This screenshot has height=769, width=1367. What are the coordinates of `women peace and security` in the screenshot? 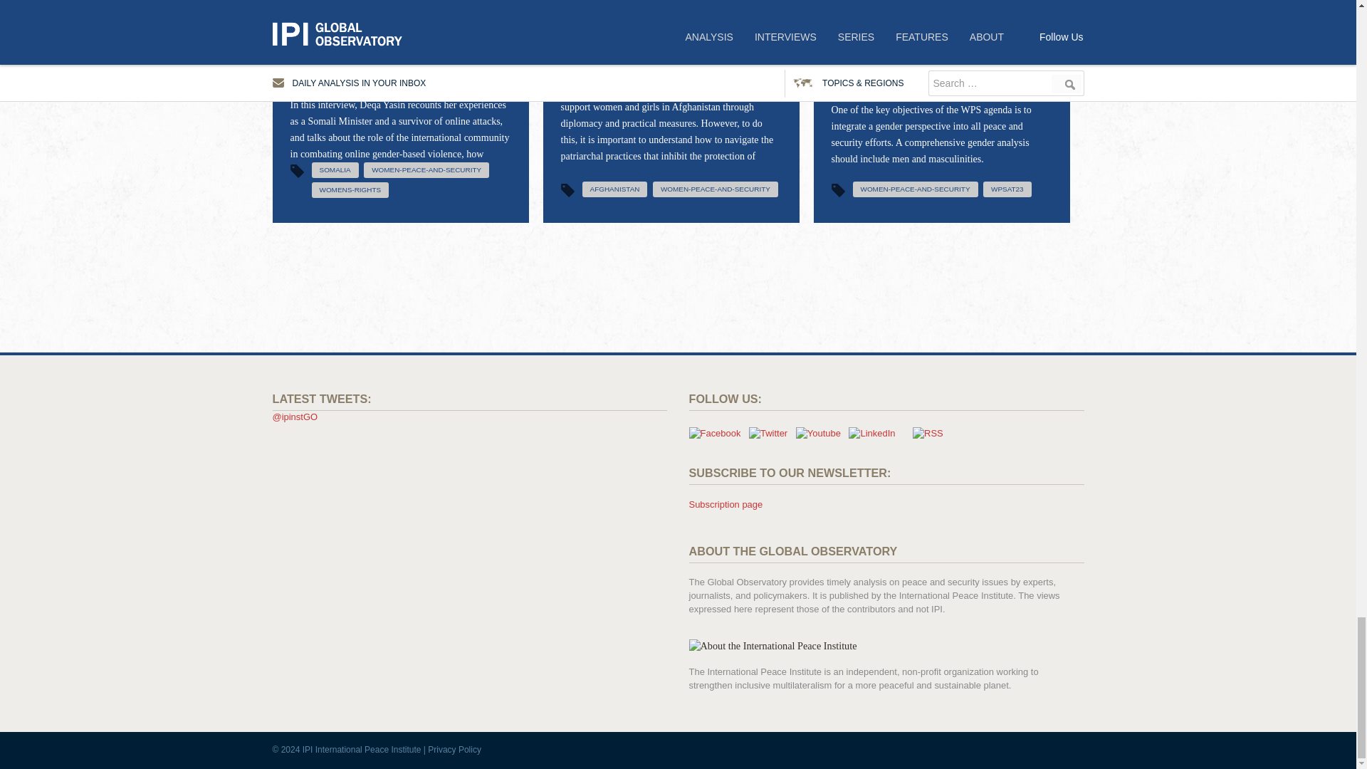 It's located at (916, 189).